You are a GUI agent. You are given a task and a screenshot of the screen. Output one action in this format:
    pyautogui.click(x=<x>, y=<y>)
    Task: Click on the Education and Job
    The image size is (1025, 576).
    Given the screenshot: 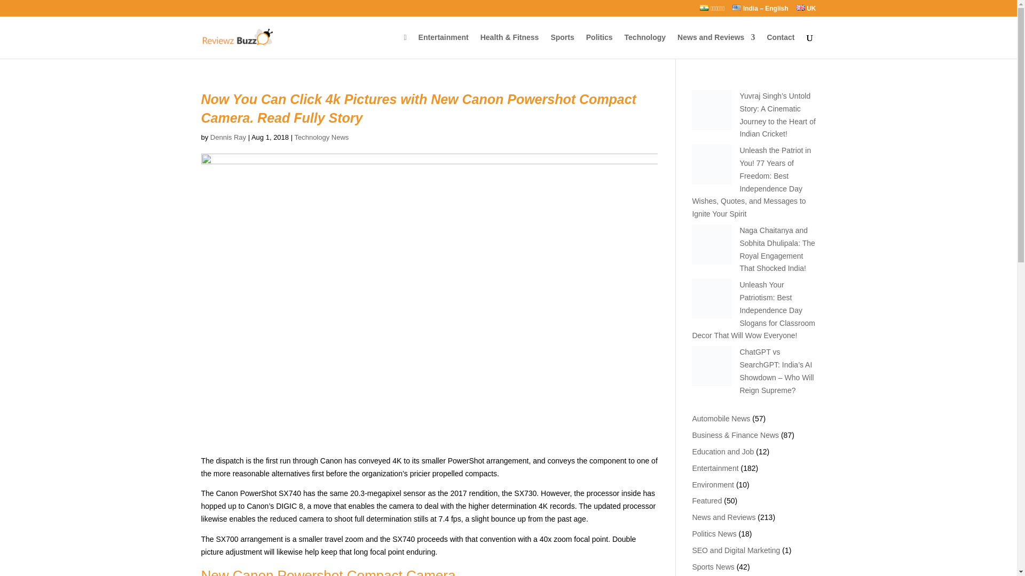 What is the action you would take?
    pyautogui.click(x=723, y=452)
    